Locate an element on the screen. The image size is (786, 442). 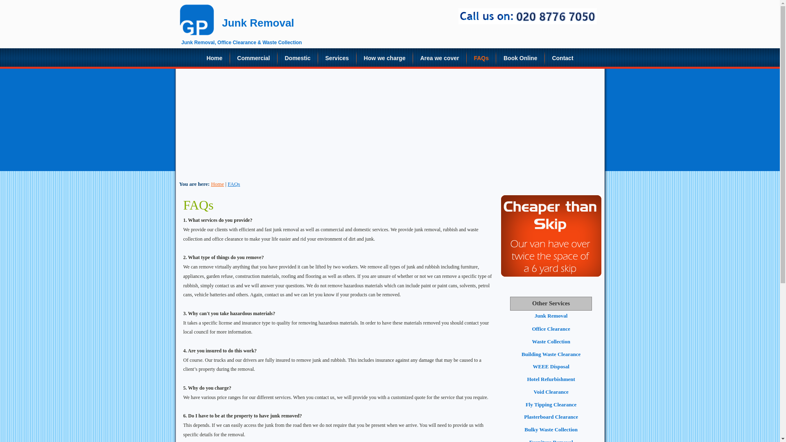
Bulky Waste Collection is located at coordinates (551, 430).